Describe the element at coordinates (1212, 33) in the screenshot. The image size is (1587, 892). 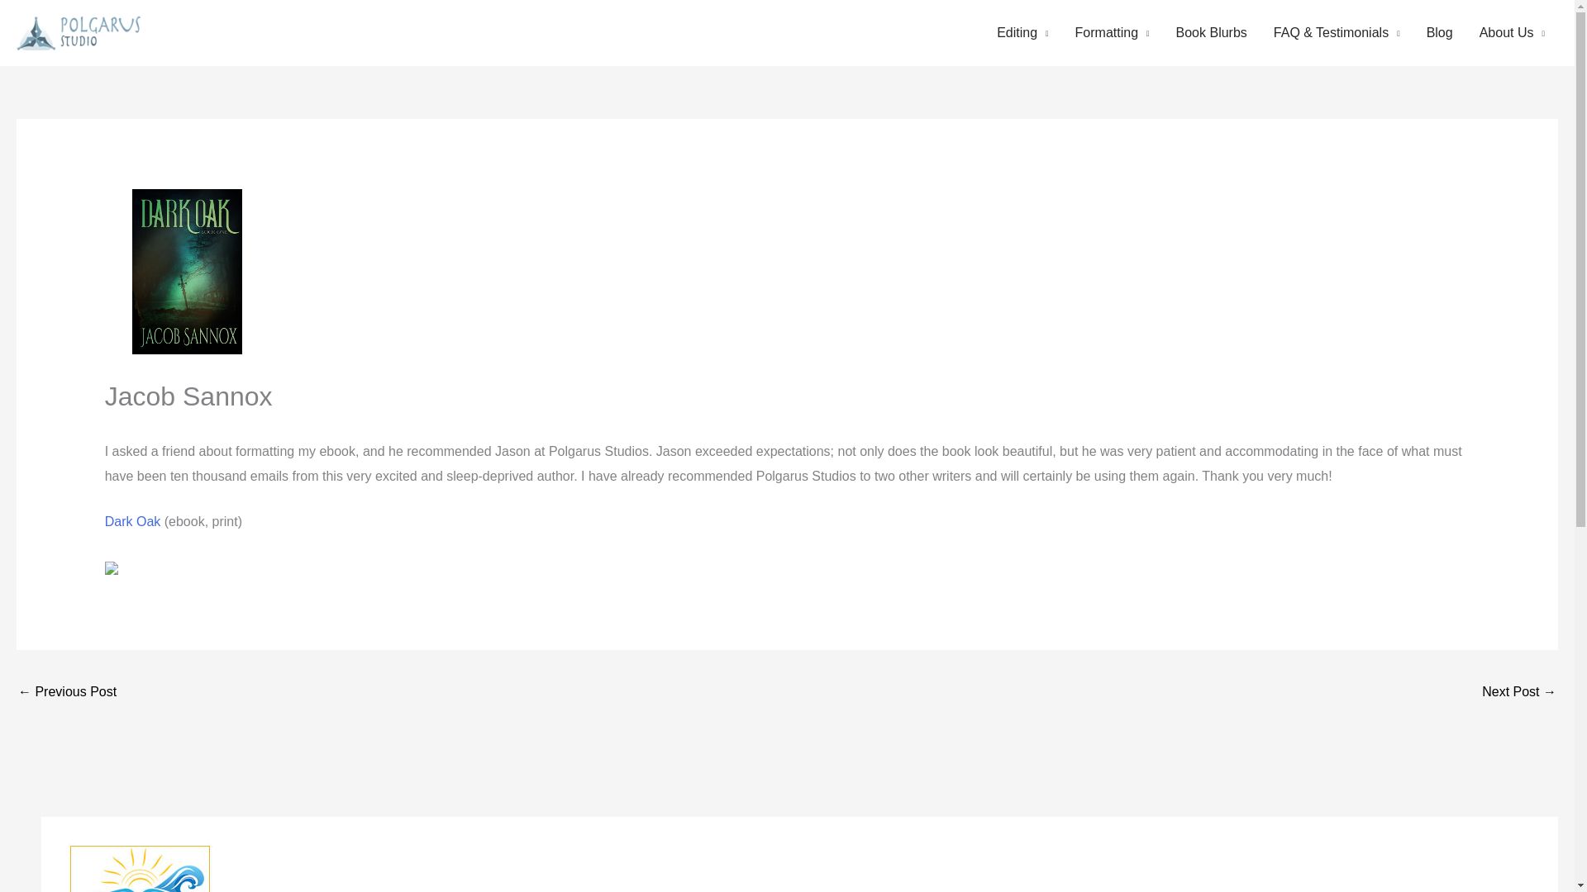
I see `Book Blurbs` at that location.